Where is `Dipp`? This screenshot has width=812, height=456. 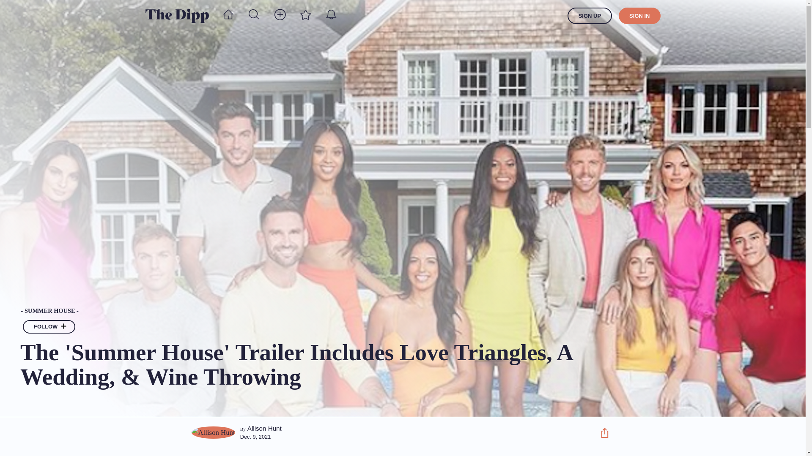
Dipp is located at coordinates (177, 16).